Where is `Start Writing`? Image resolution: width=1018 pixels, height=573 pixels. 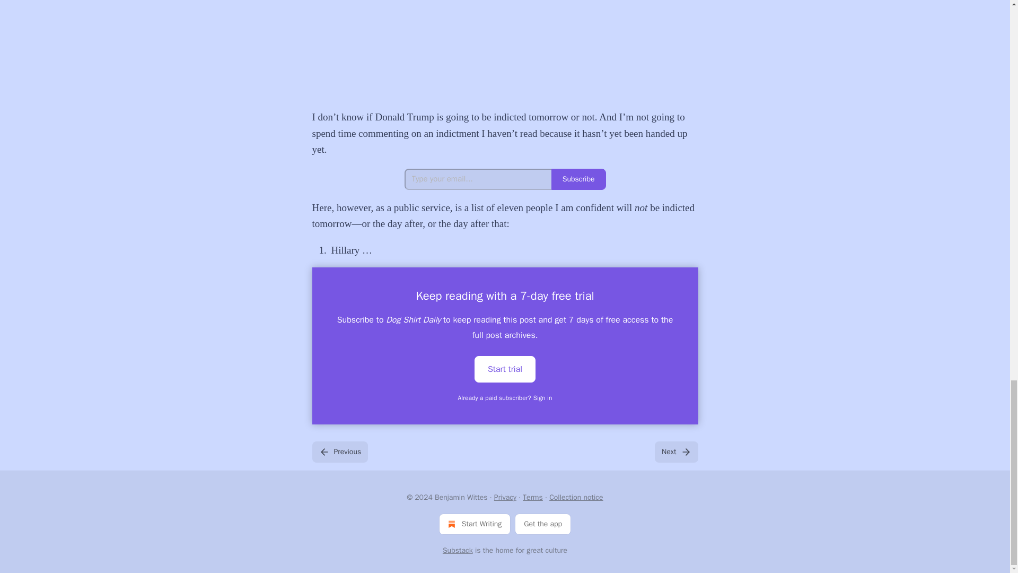 Start Writing is located at coordinates (475, 524).